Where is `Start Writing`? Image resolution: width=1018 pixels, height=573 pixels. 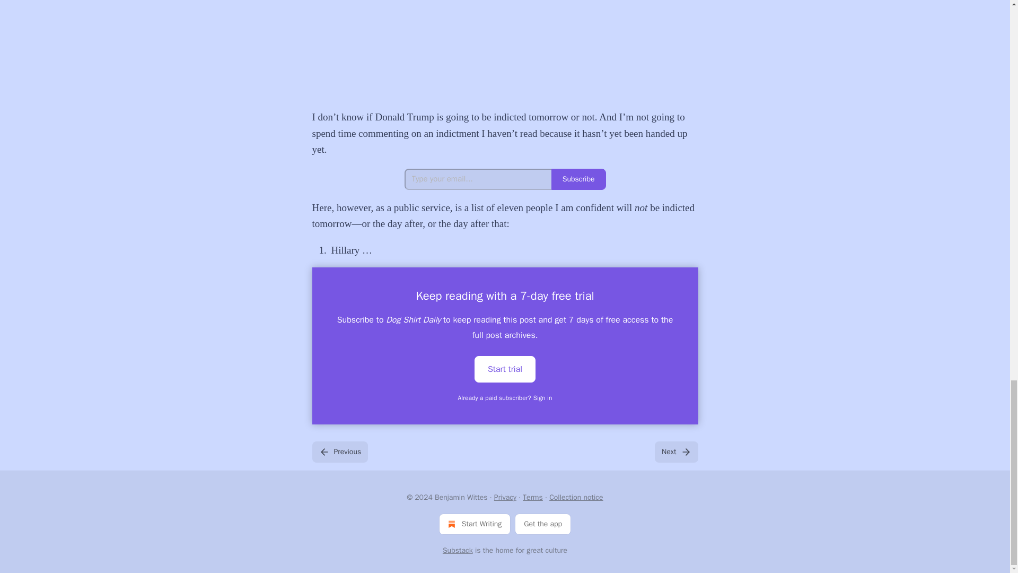 Start Writing is located at coordinates (475, 524).